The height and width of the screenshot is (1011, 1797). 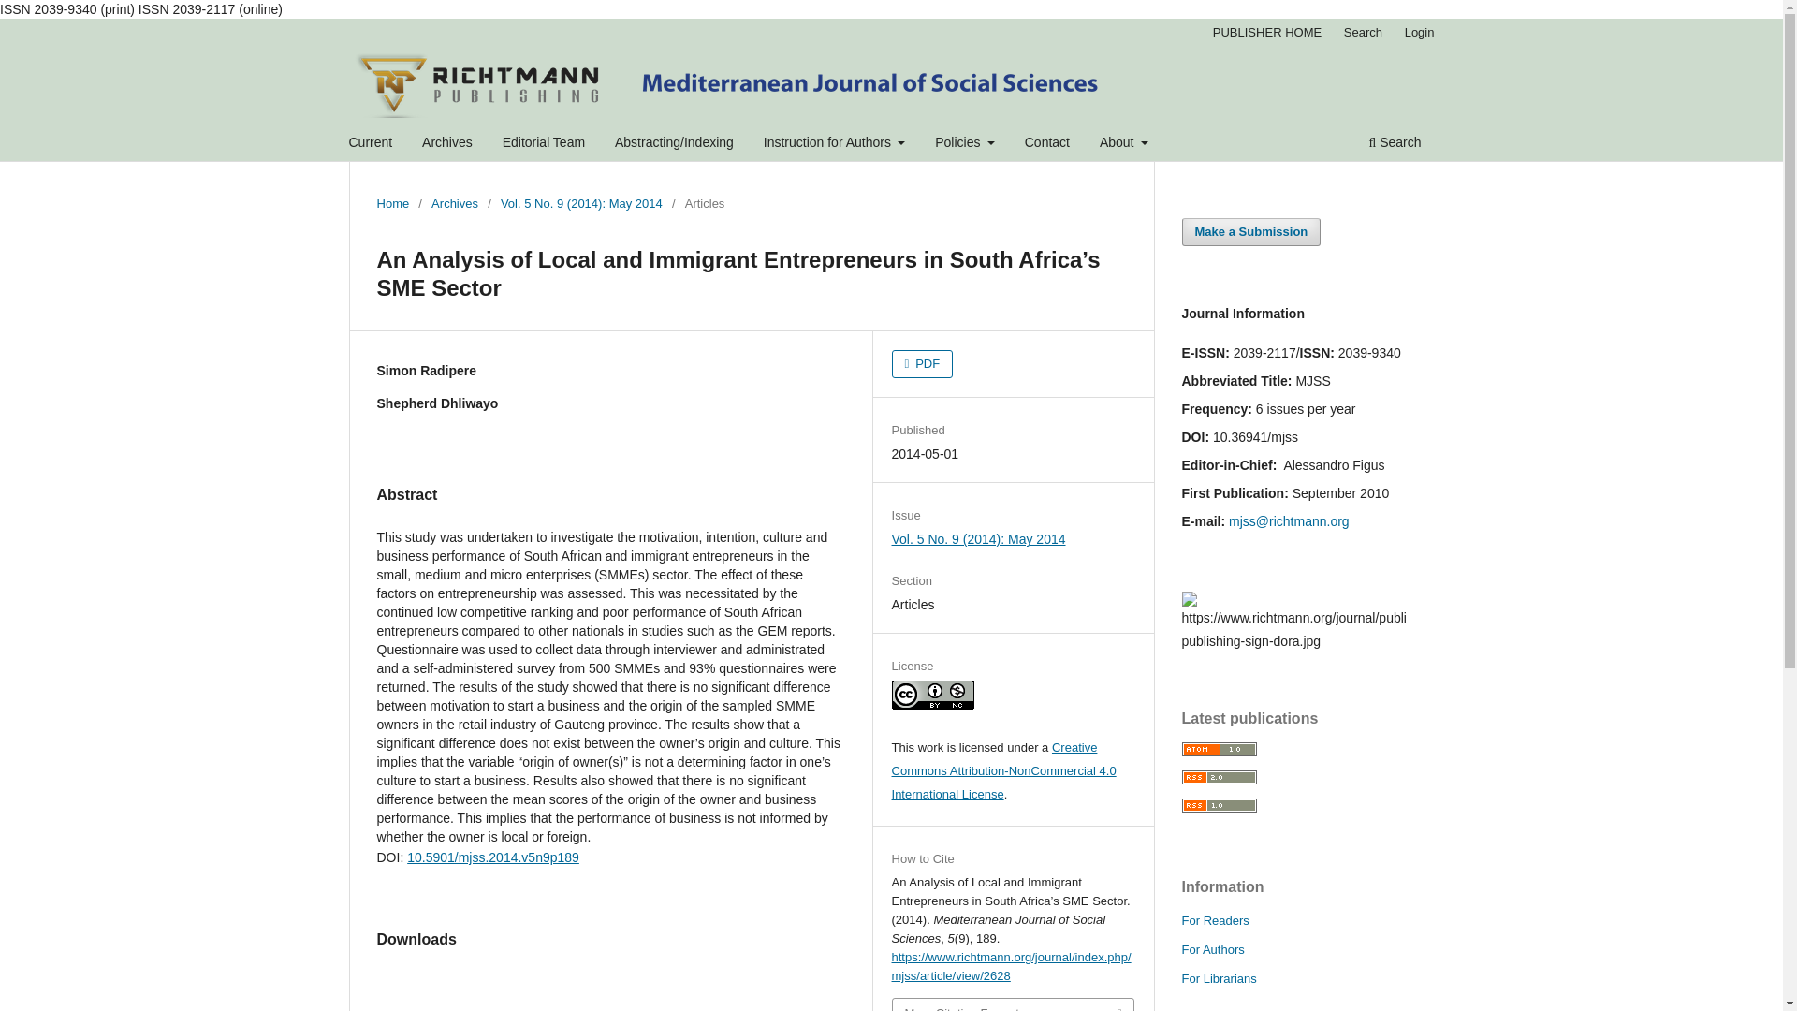 I want to click on Contact, so click(x=1047, y=144).